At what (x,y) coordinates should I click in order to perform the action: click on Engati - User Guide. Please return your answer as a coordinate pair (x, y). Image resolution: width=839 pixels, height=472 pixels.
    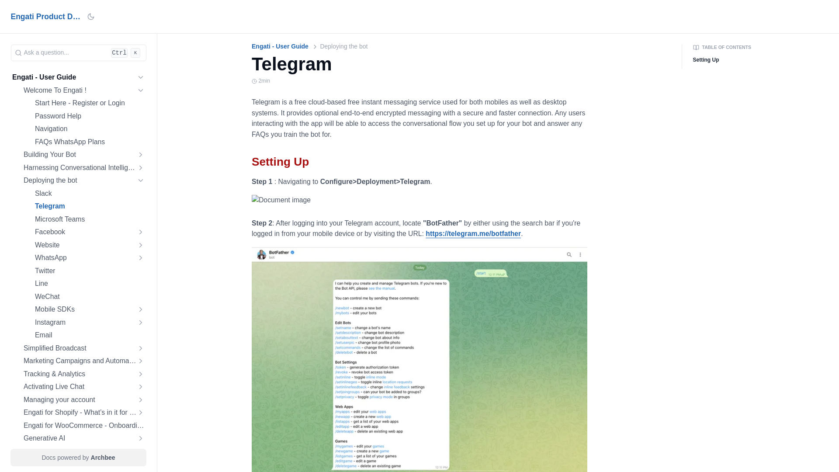
    Looking at the image, I should click on (78, 78).